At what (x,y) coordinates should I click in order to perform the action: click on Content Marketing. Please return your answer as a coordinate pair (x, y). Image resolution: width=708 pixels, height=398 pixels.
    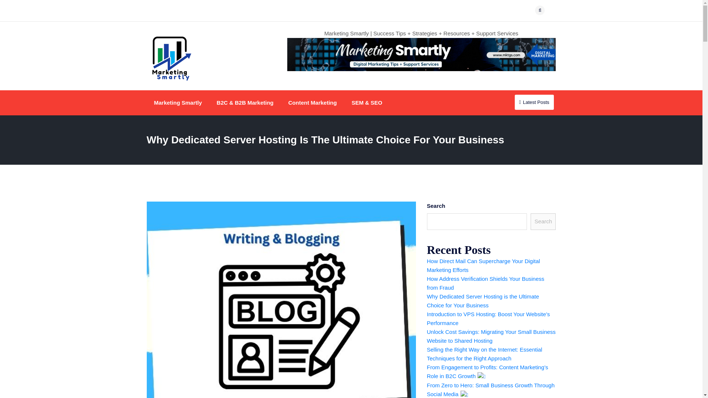
    Looking at the image, I should click on (313, 103).